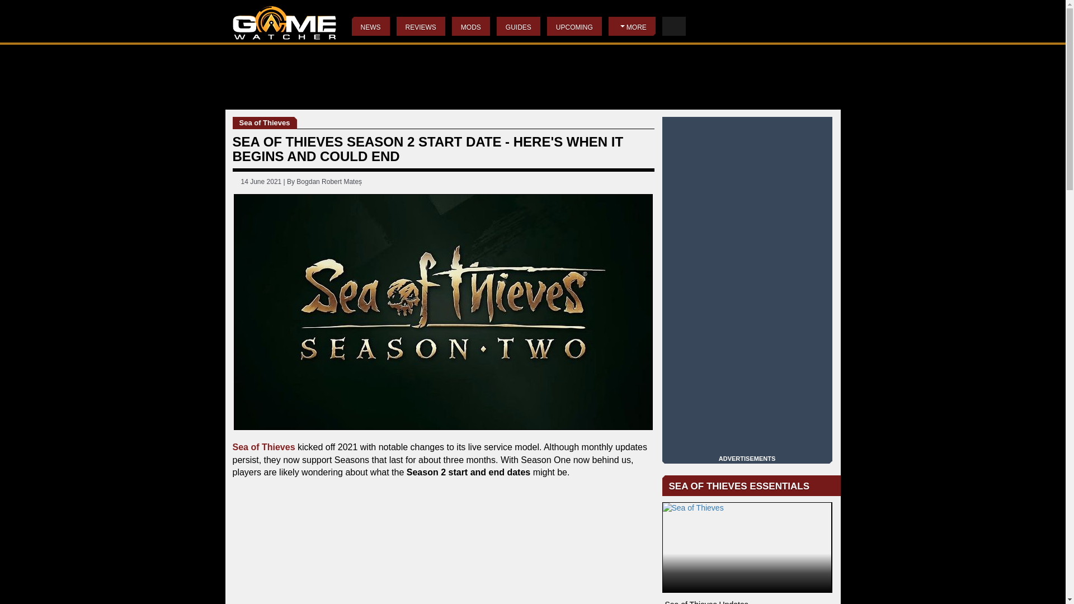 The image size is (1074, 604). I want to click on GUIDES, so click(518, 26).